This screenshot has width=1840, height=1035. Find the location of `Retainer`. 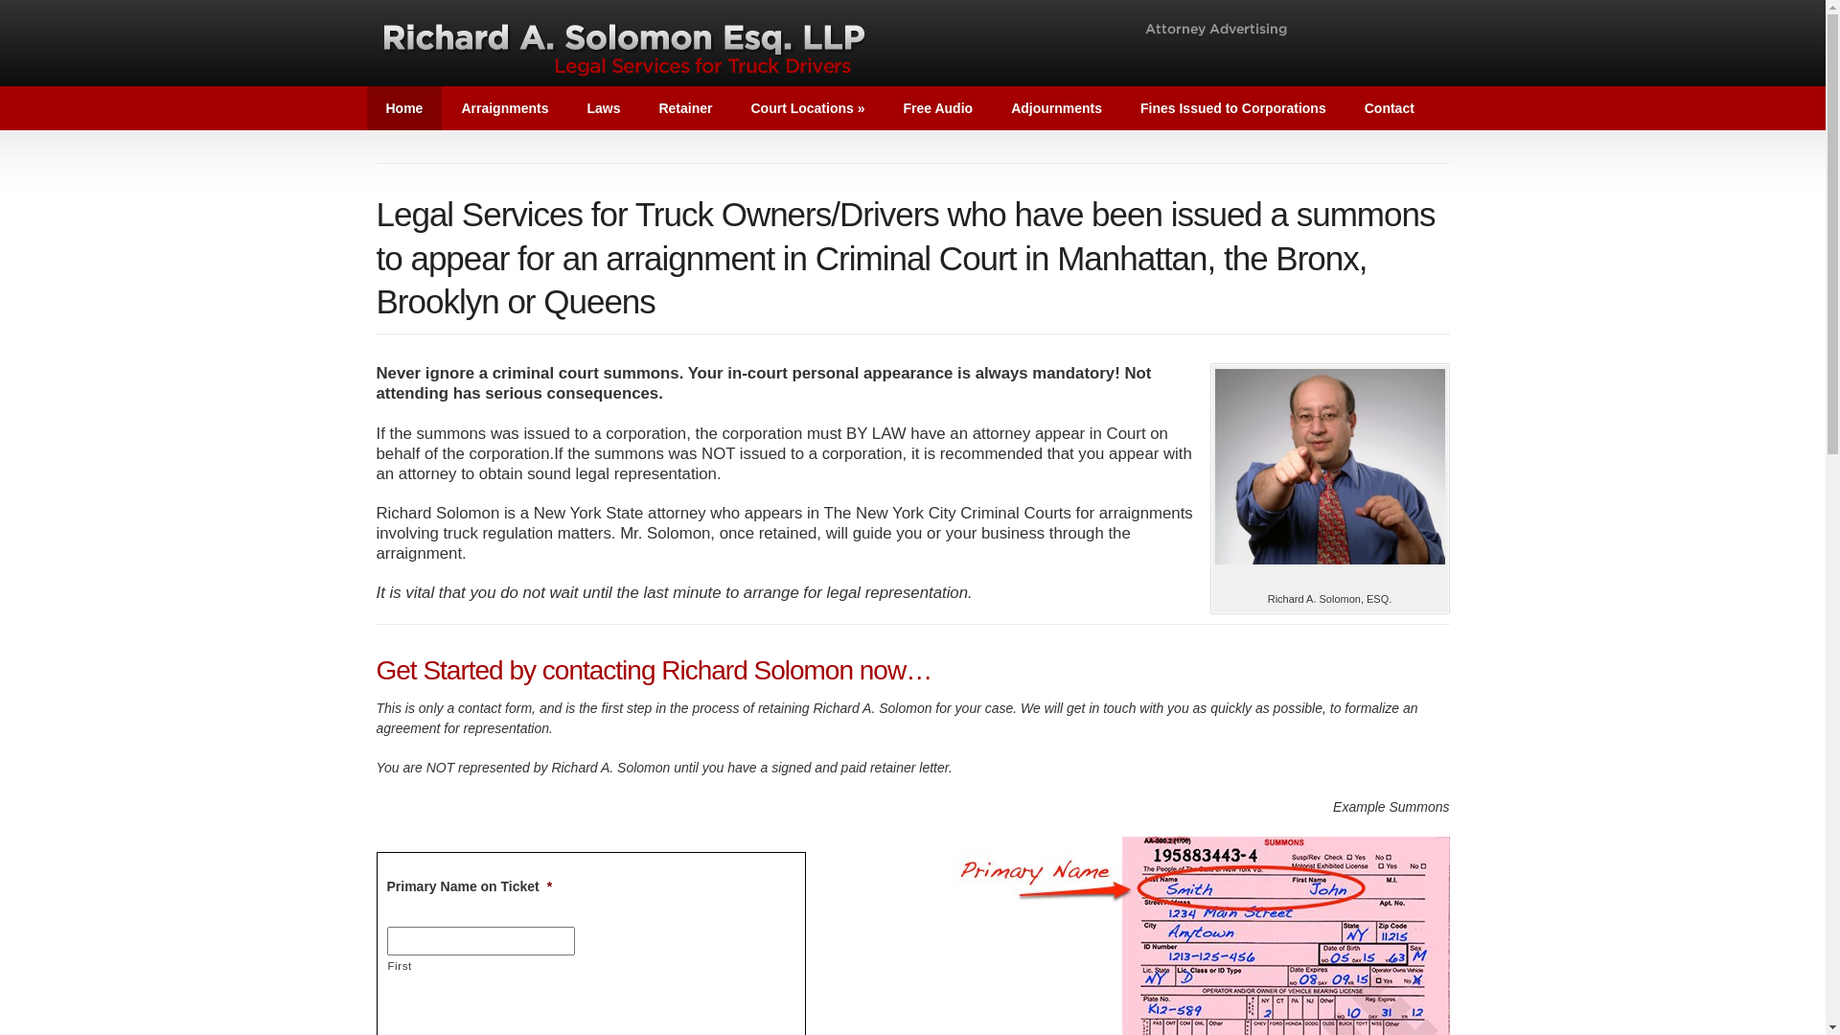

Retainer is located at coordinates (685, 108).